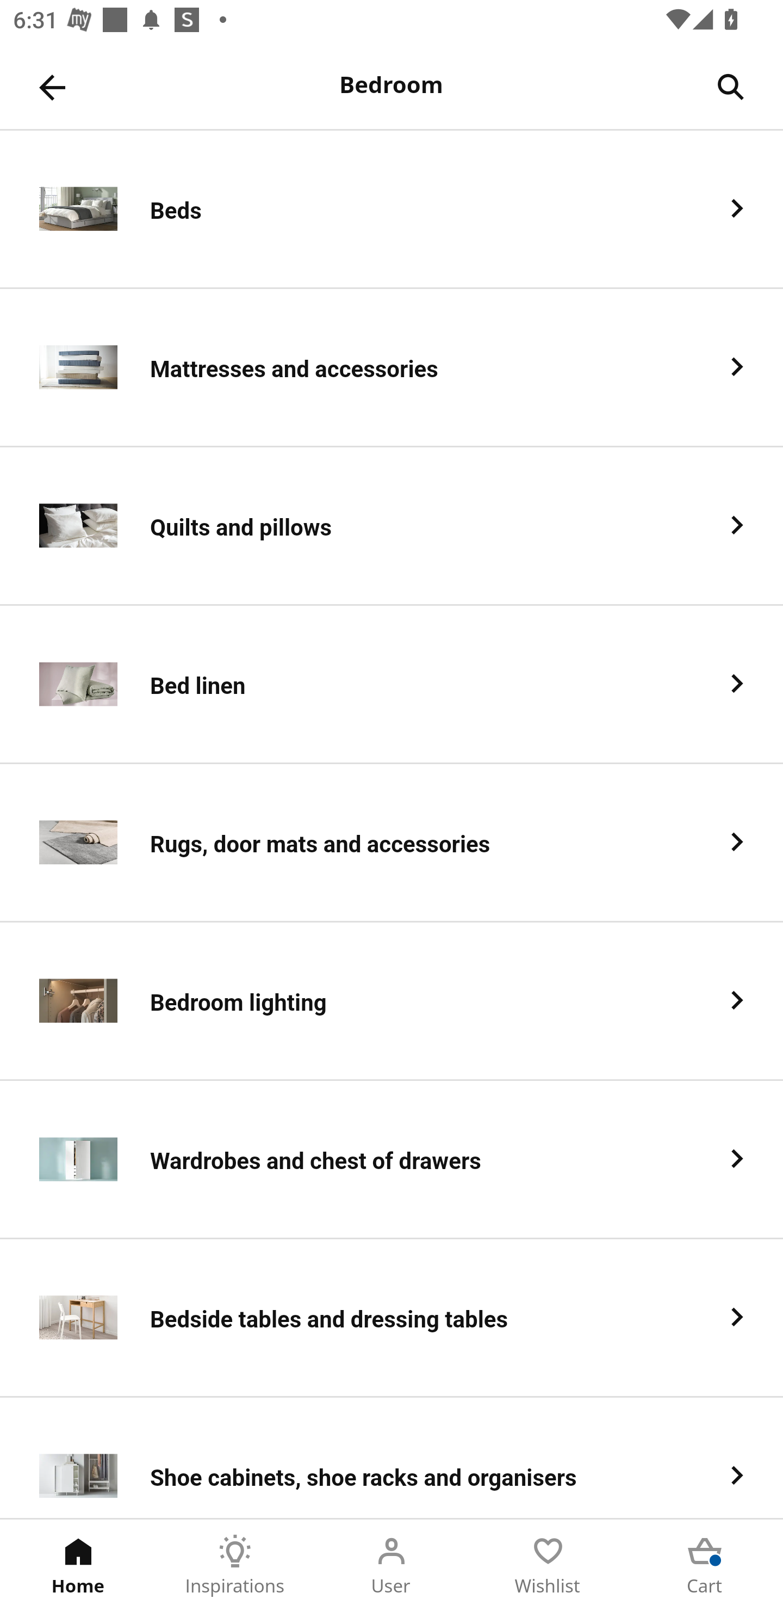  What do you see at coordinates (391, 685) in the screenshot?
I see `Bed linen` at bounding box center [391, 685].